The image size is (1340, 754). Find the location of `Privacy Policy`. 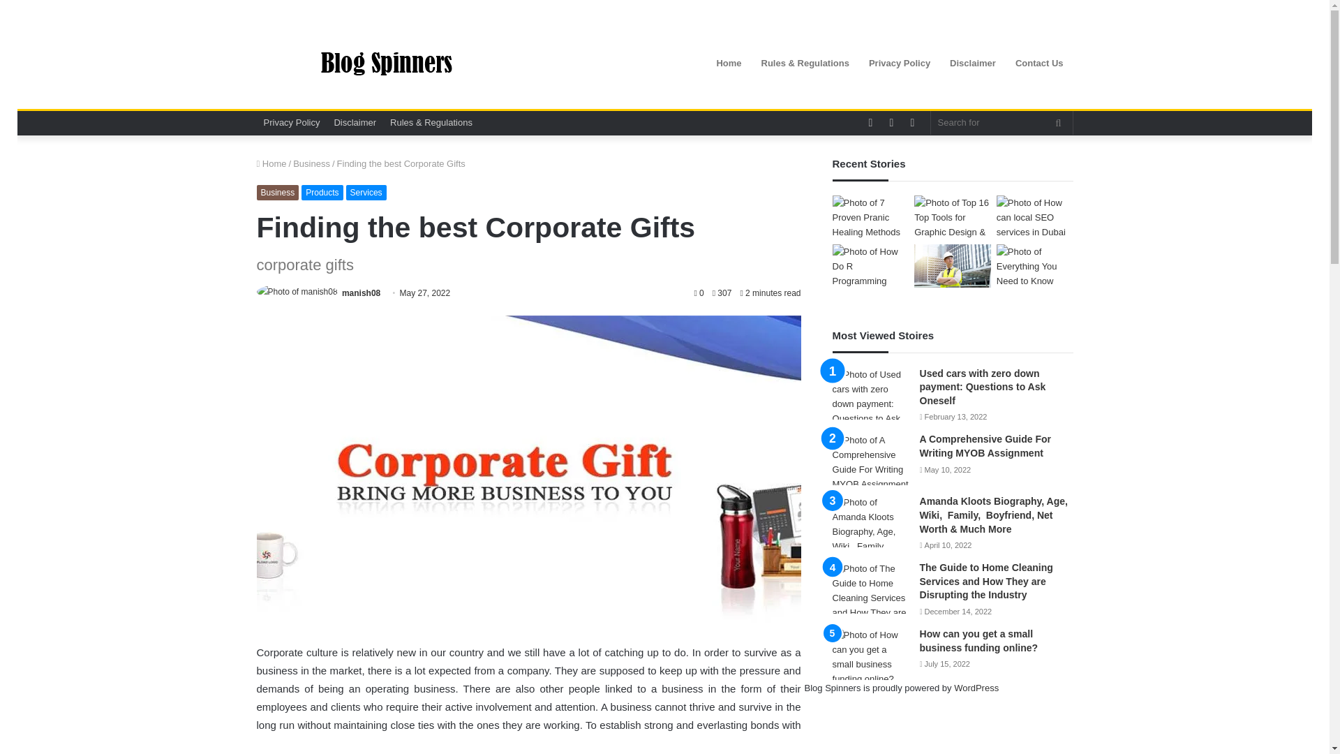

Privacy Policy is located at coordinates (292, 122).